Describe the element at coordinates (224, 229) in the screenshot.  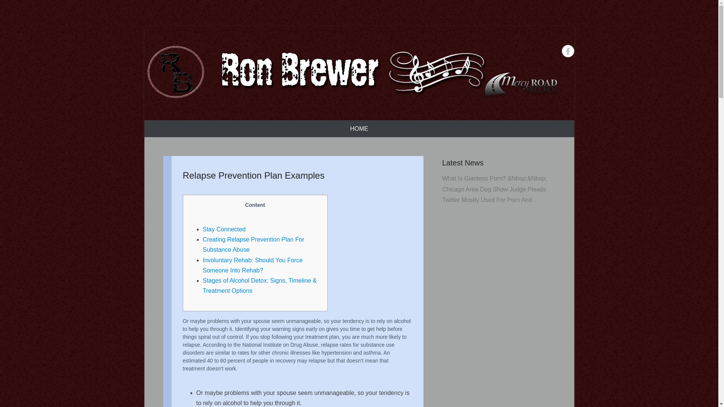
I see `Stay Connected` at that location.